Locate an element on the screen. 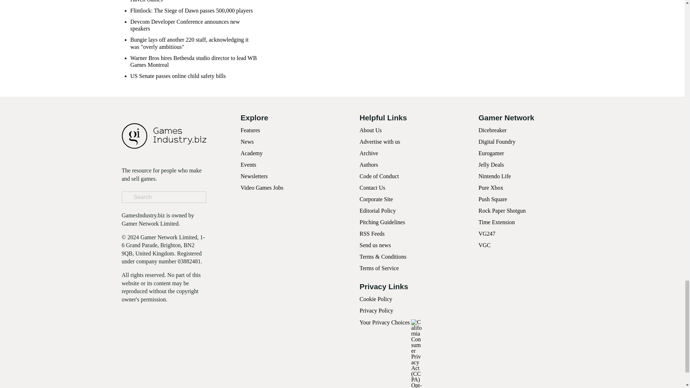 This screenshot has width=690, height=388. US Senate passes online child safety bills is located at coordinates (178, 76).